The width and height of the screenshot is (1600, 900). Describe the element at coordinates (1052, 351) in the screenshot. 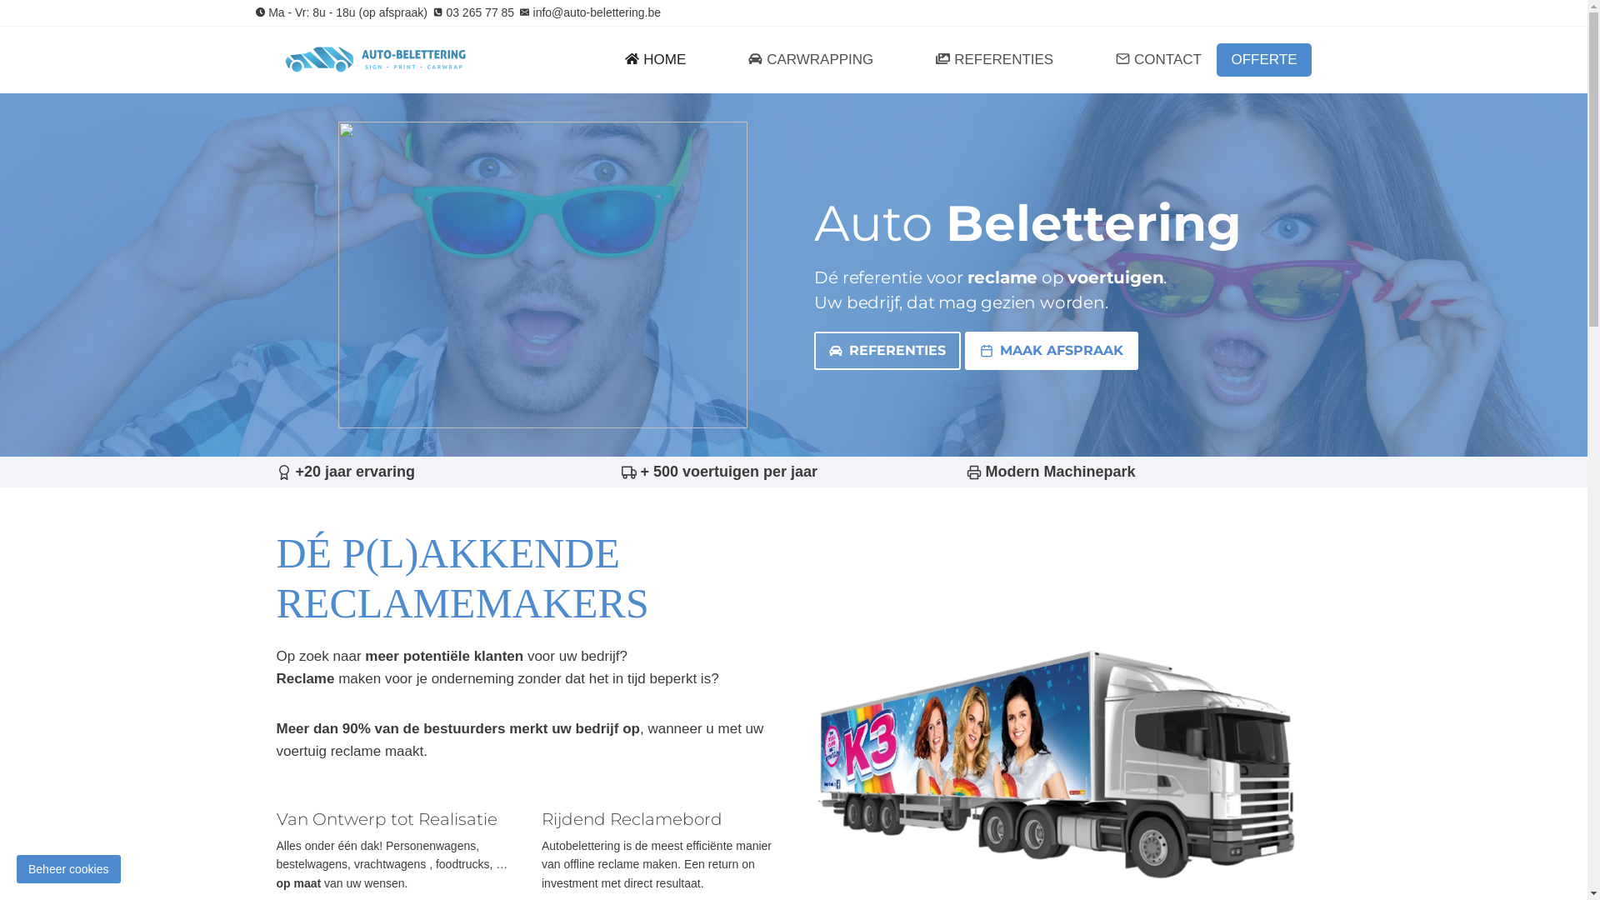

I see `MAAK AFSPRAAK` at that location.